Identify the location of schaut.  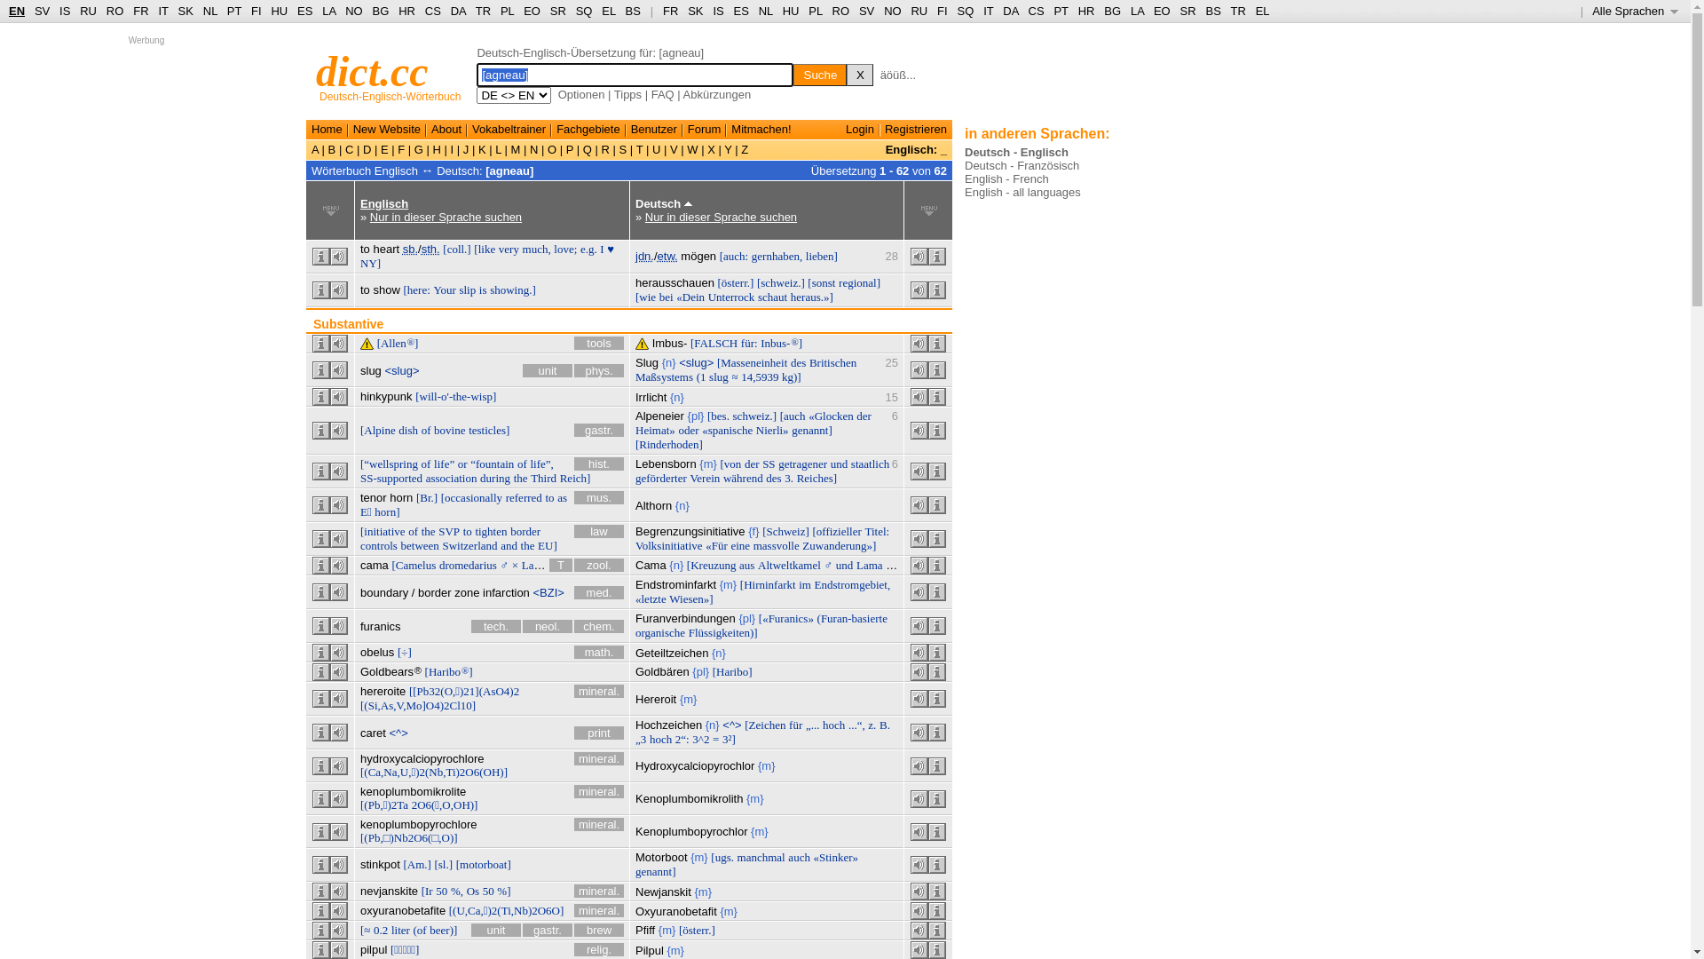
(772, 297).